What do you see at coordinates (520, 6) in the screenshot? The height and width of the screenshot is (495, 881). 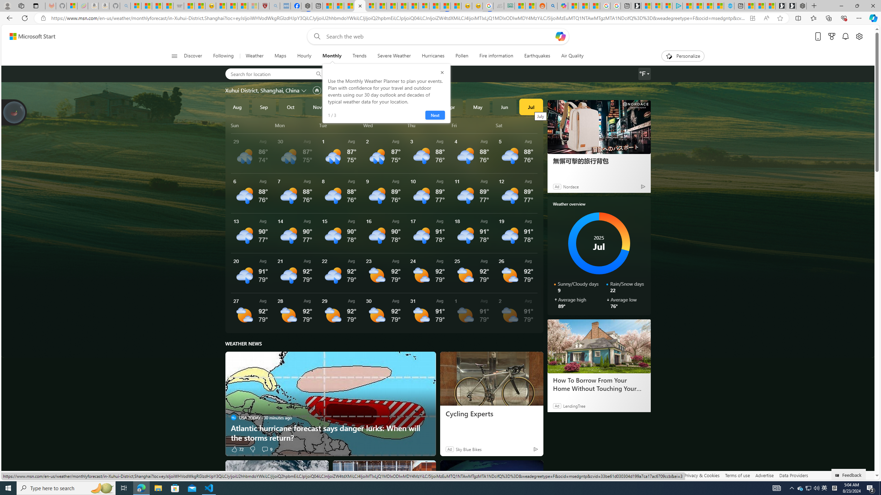 I see `MSNBC - MSN` at bounding box center [520, 6].